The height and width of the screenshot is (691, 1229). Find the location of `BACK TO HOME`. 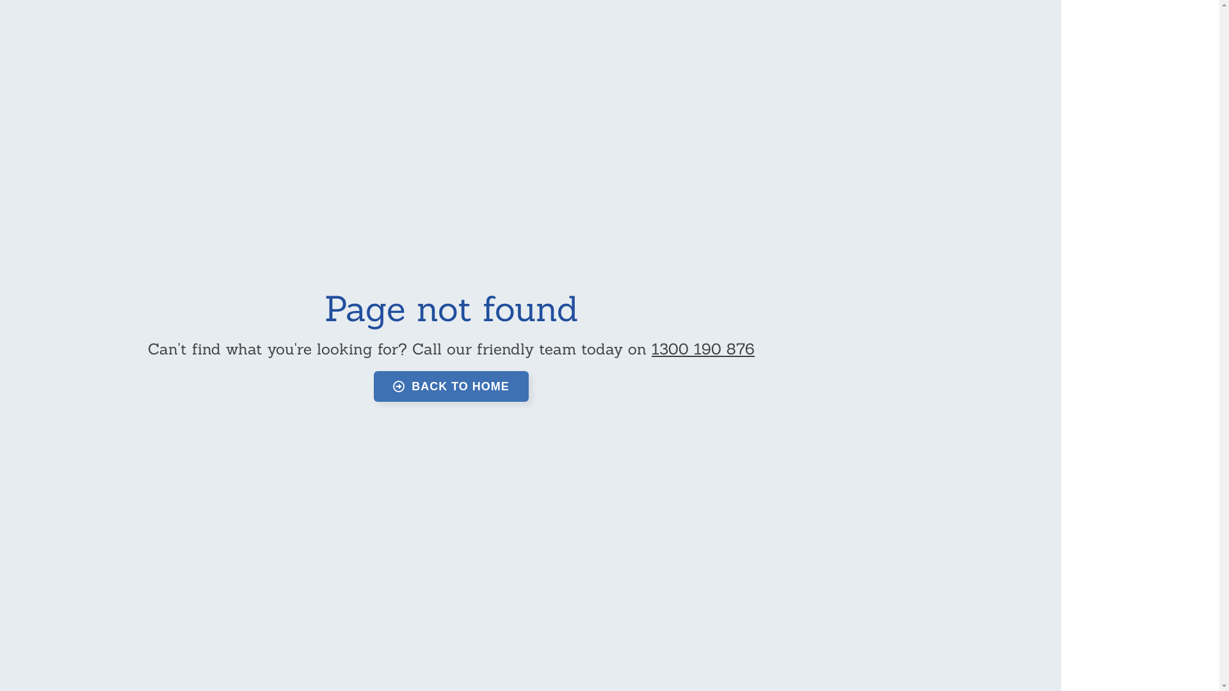

BACK TO HOME is located at coordinates (451, 386).